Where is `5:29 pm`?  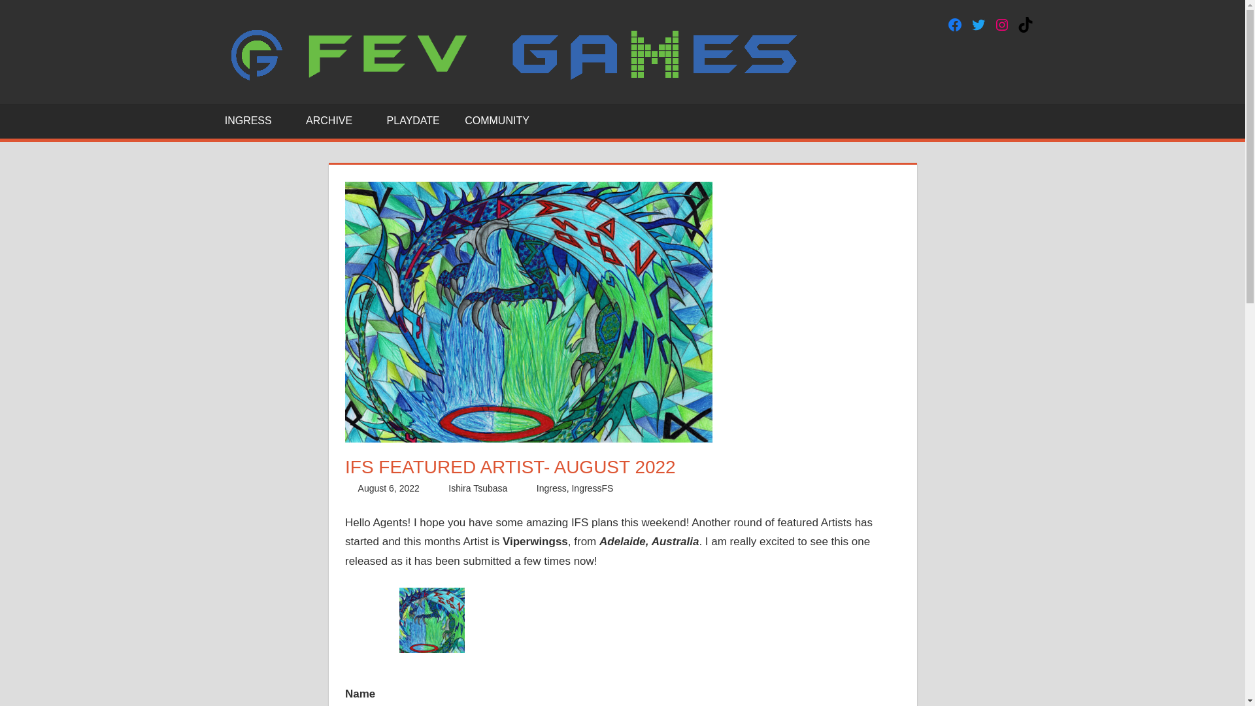 5:29 pm is located at coordinates (388, 488).